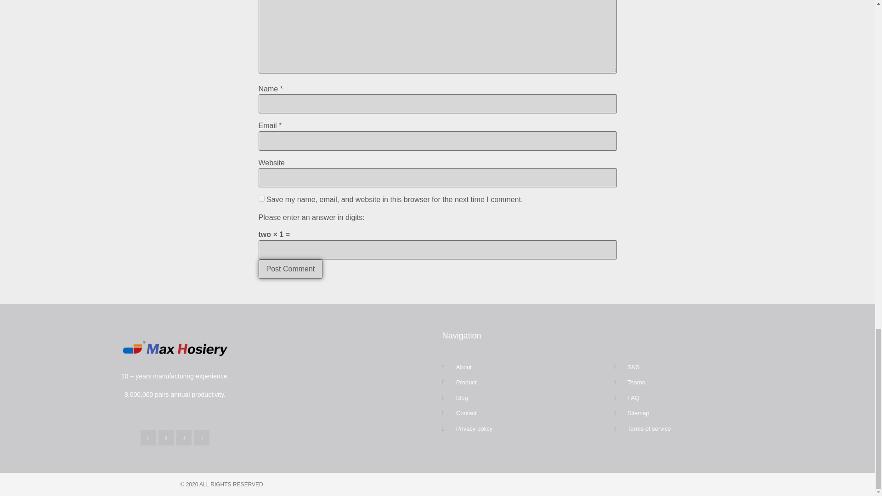 The height and width of the screenshot is (496, 882). What do you see at coordinates (290, 269) in the screenshot?
I see `Post Comment` at bounding box center [290, 269].